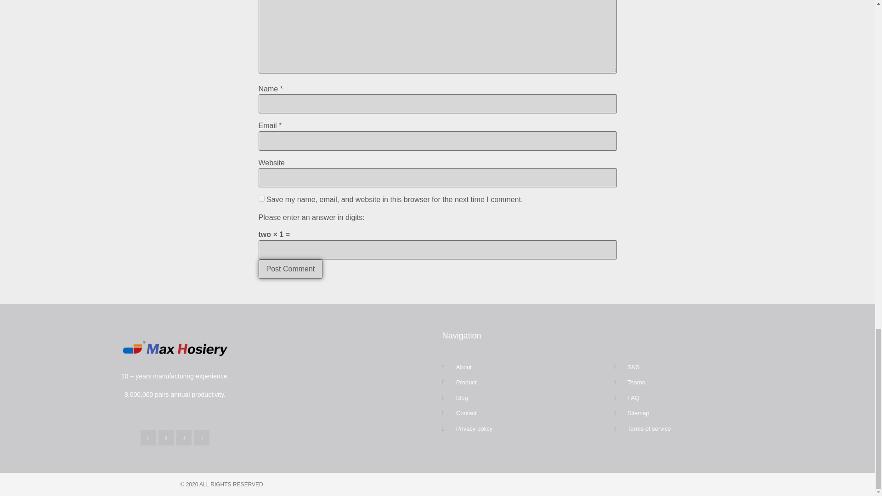 The height and width of the screenshot is (496, 882). What do you see at coordinates (290, 269) in the screenshot?
I see `Post Comment` at bounding box center [290, 269].